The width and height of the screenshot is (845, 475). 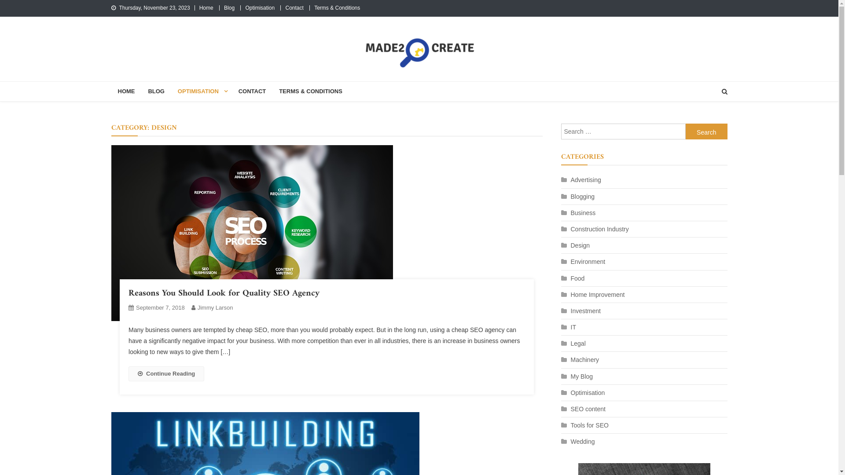 What do you see at coordinates (577, 376) in the screenshot?
I see `My Blog` at bounding box center [577, 376].